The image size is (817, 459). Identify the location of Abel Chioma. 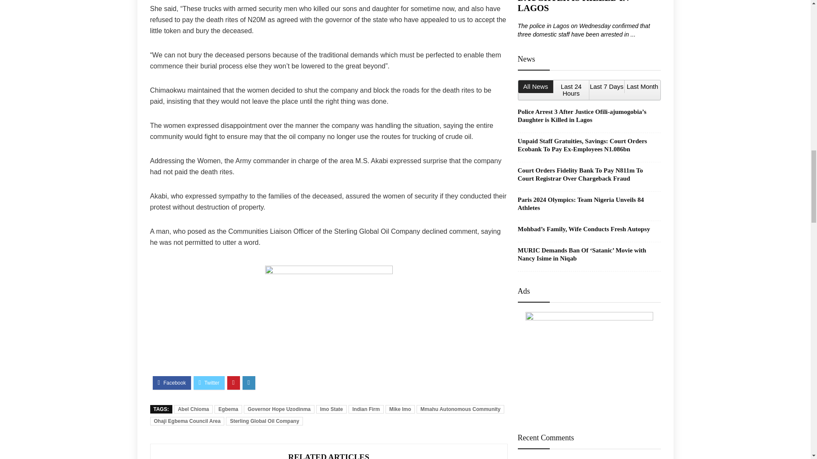
(193, 409).